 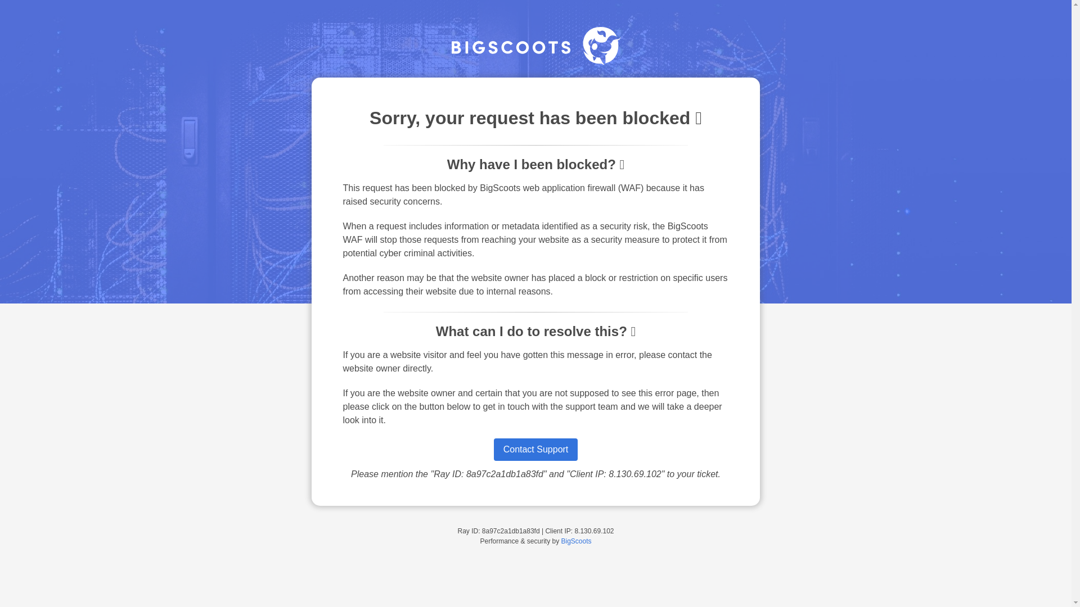 What do you see at coordinates (577, 541) in the screenshot?
I see `BigScoots` at bounding box center [577, 541].